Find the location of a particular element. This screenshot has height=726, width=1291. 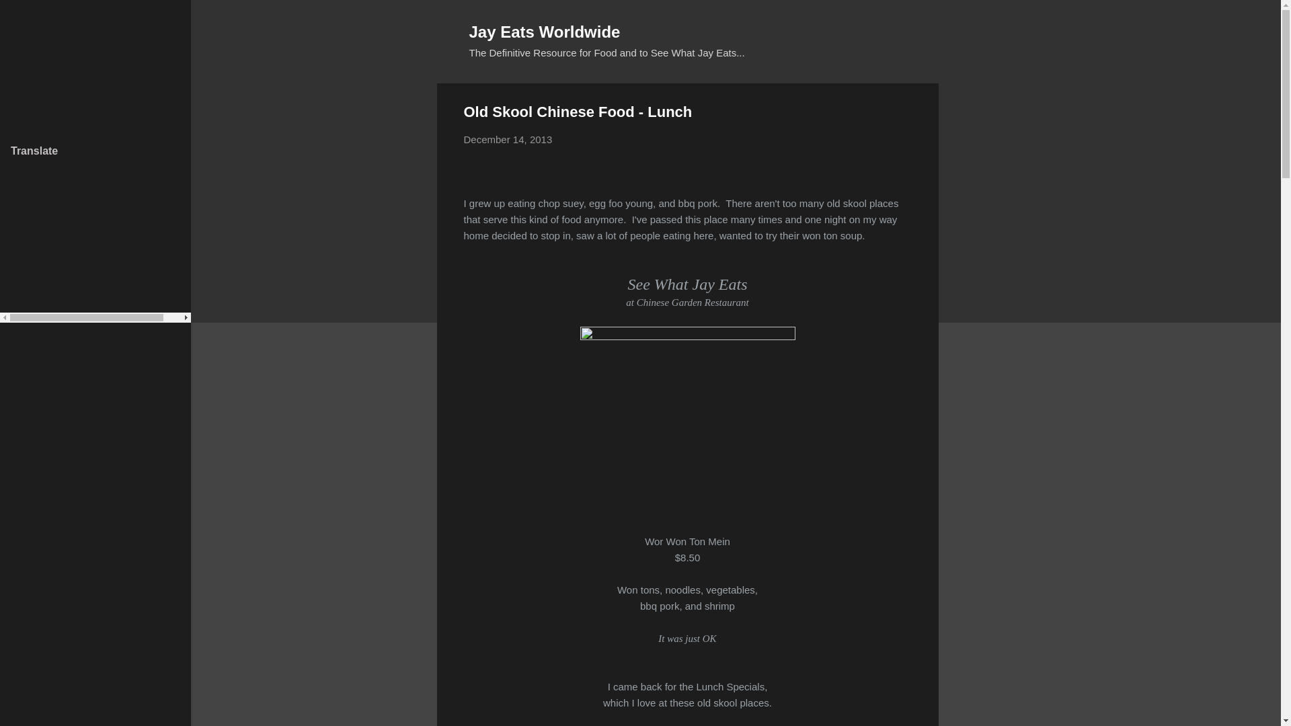

permanent link is located at coordinates (508, 139).